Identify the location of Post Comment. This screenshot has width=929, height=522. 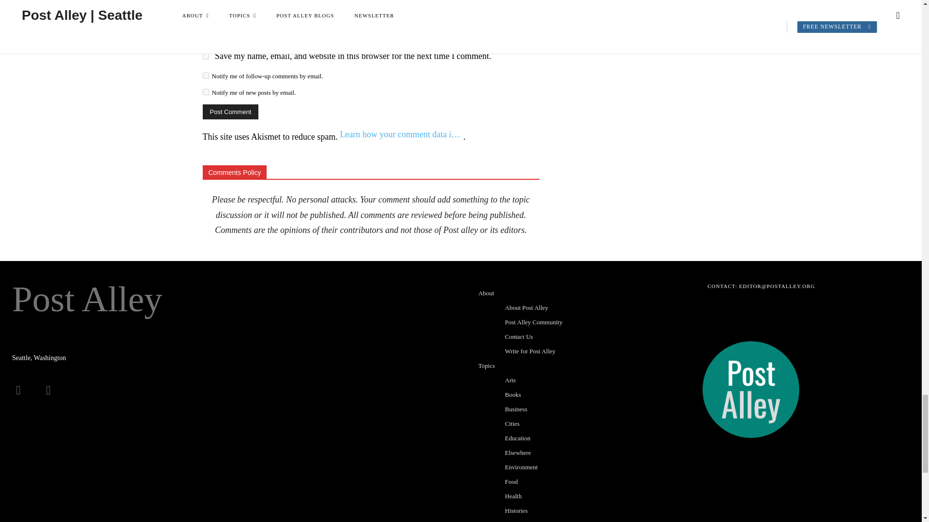
(230, 112).